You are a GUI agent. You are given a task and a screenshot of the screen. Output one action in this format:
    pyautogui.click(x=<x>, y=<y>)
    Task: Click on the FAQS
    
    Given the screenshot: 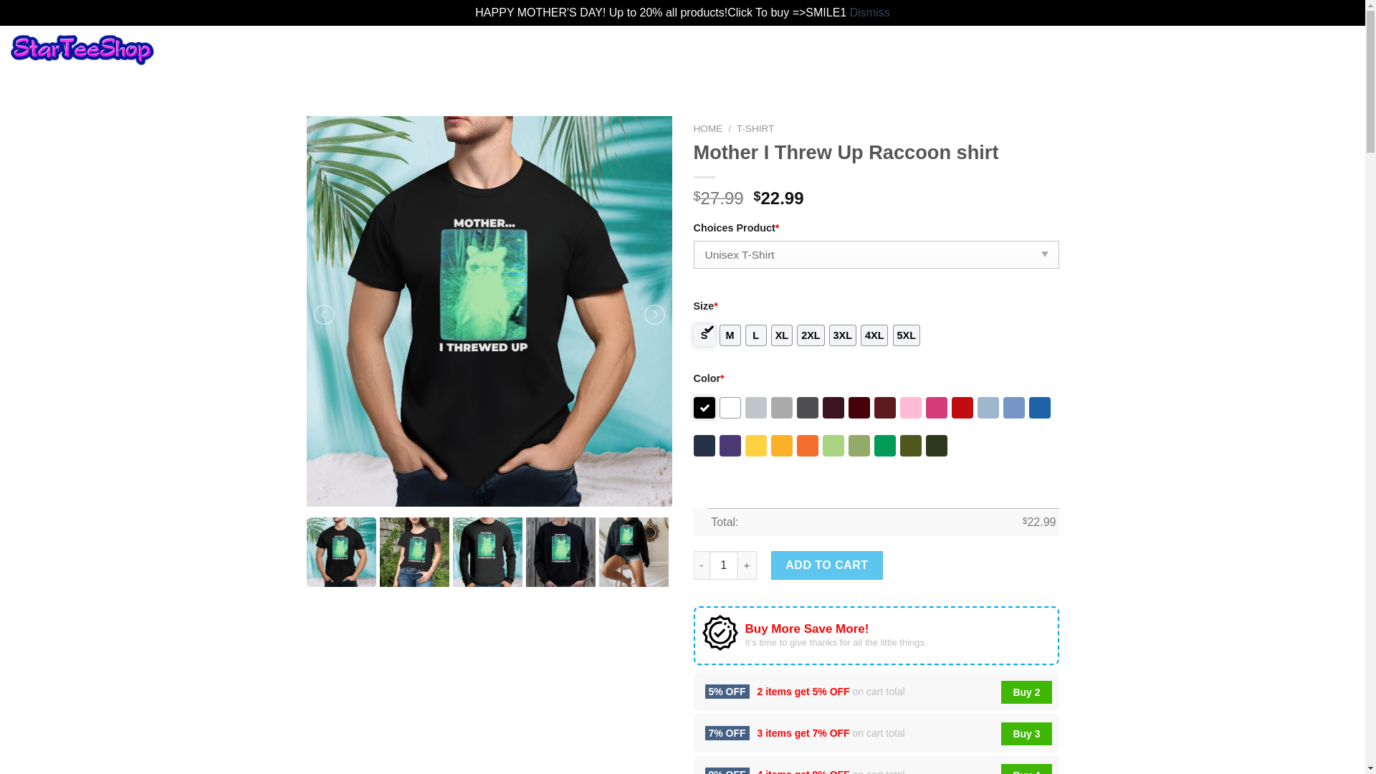 What is the action you would take?
    pyautogui.click(x=226, y=56)
    